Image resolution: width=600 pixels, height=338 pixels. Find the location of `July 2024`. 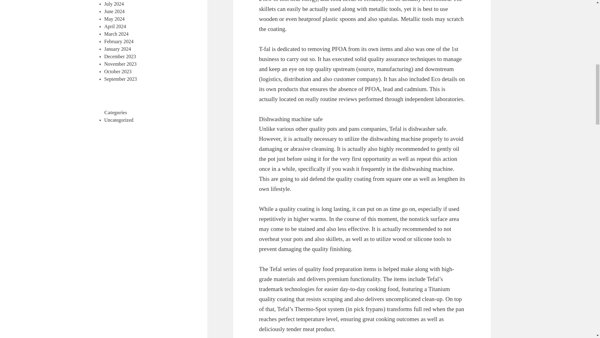

July 2024 is located at coordinates (114, 4).